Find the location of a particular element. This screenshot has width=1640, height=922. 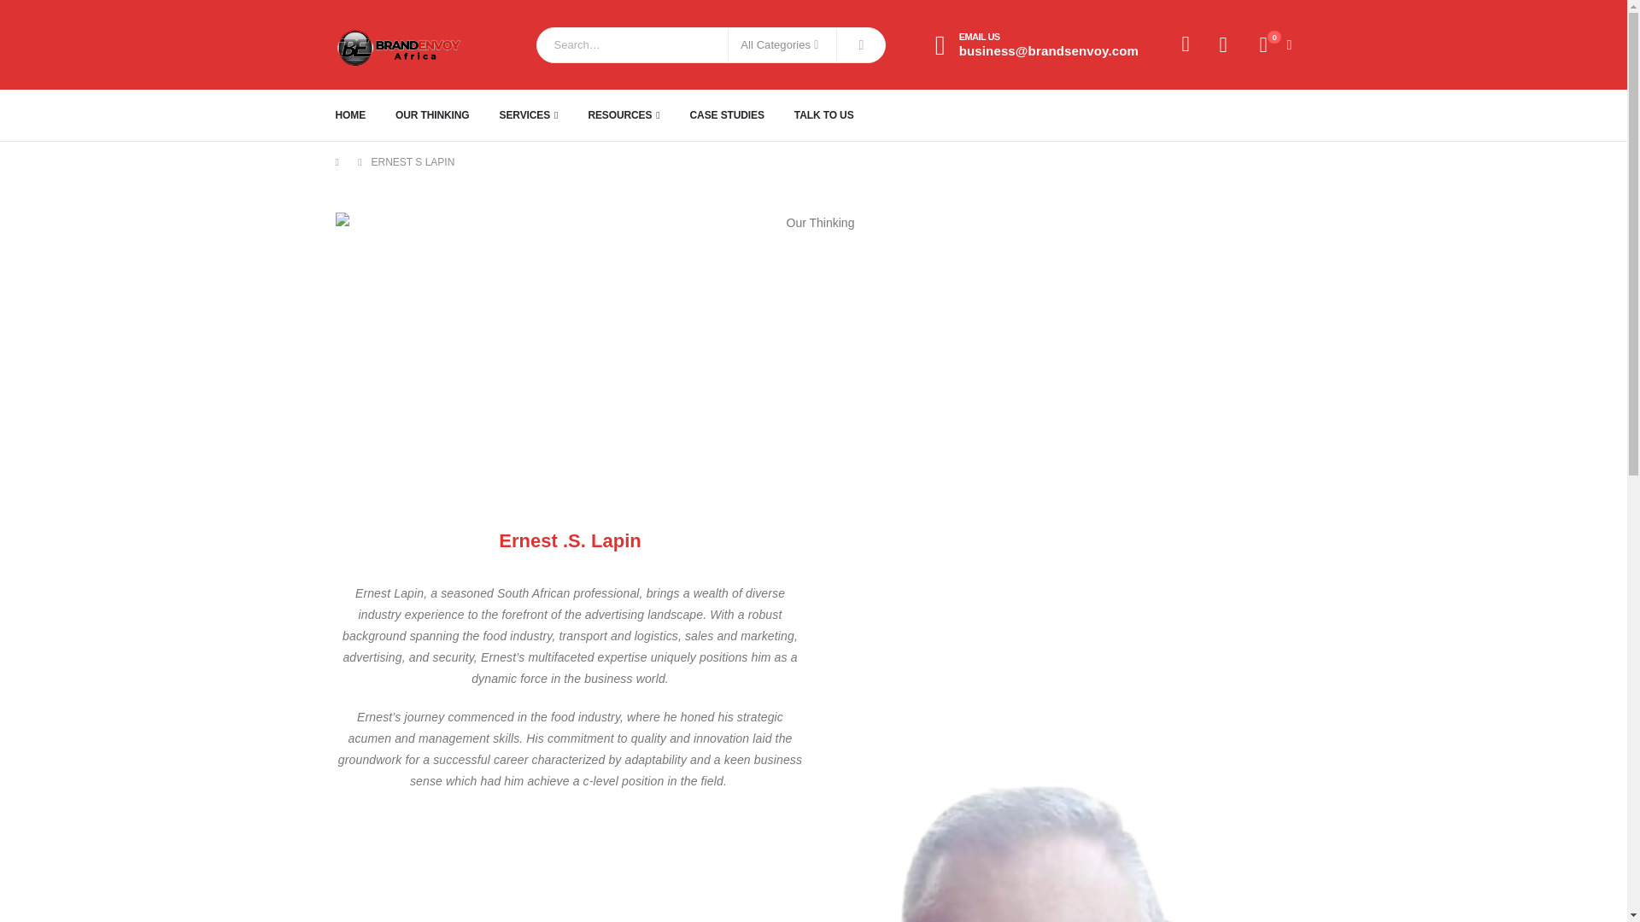

SERVICES is located at coordinates (543, 114).